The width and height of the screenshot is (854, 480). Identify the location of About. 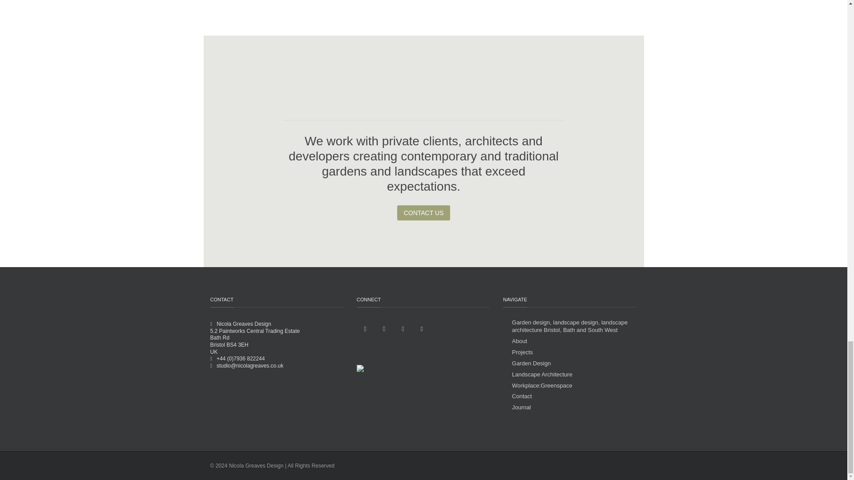
(515, 341).